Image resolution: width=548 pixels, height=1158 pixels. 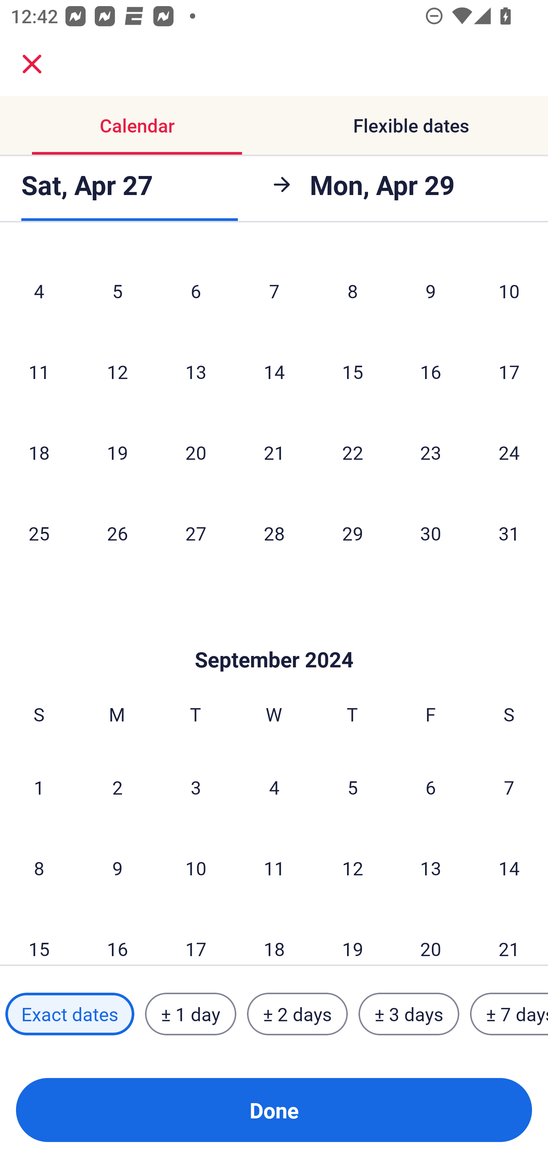 I want to click on 27 Tuesday, August 27, 2024, so click(x=196, y=533).